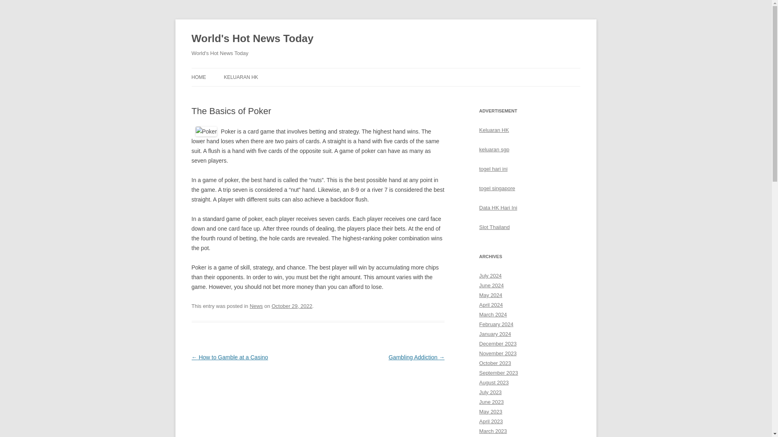 The height and width of the screenshot is (437, 778). I want to click on keluaran sgp, so click(494, 149).